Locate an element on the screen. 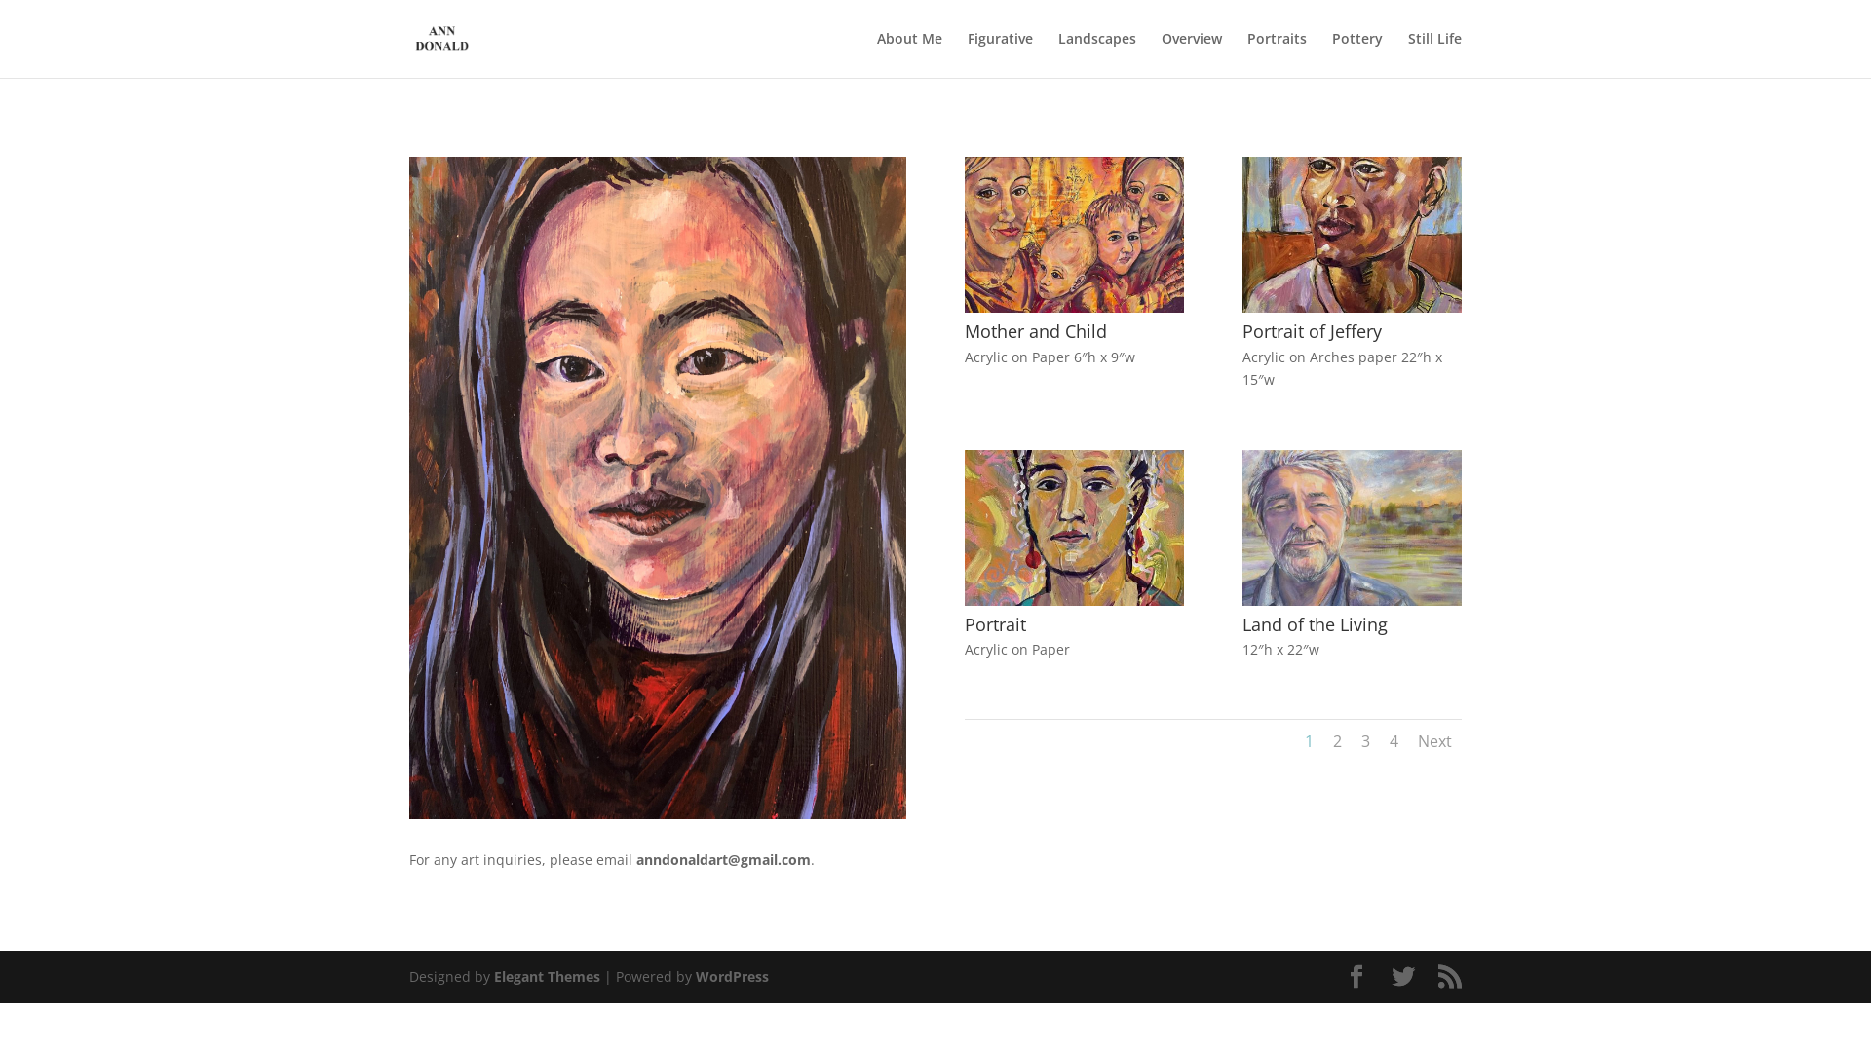 This screenshot has height=1052, width=1871. Portrait of Jeffery is located at coordinates (1353, 308).